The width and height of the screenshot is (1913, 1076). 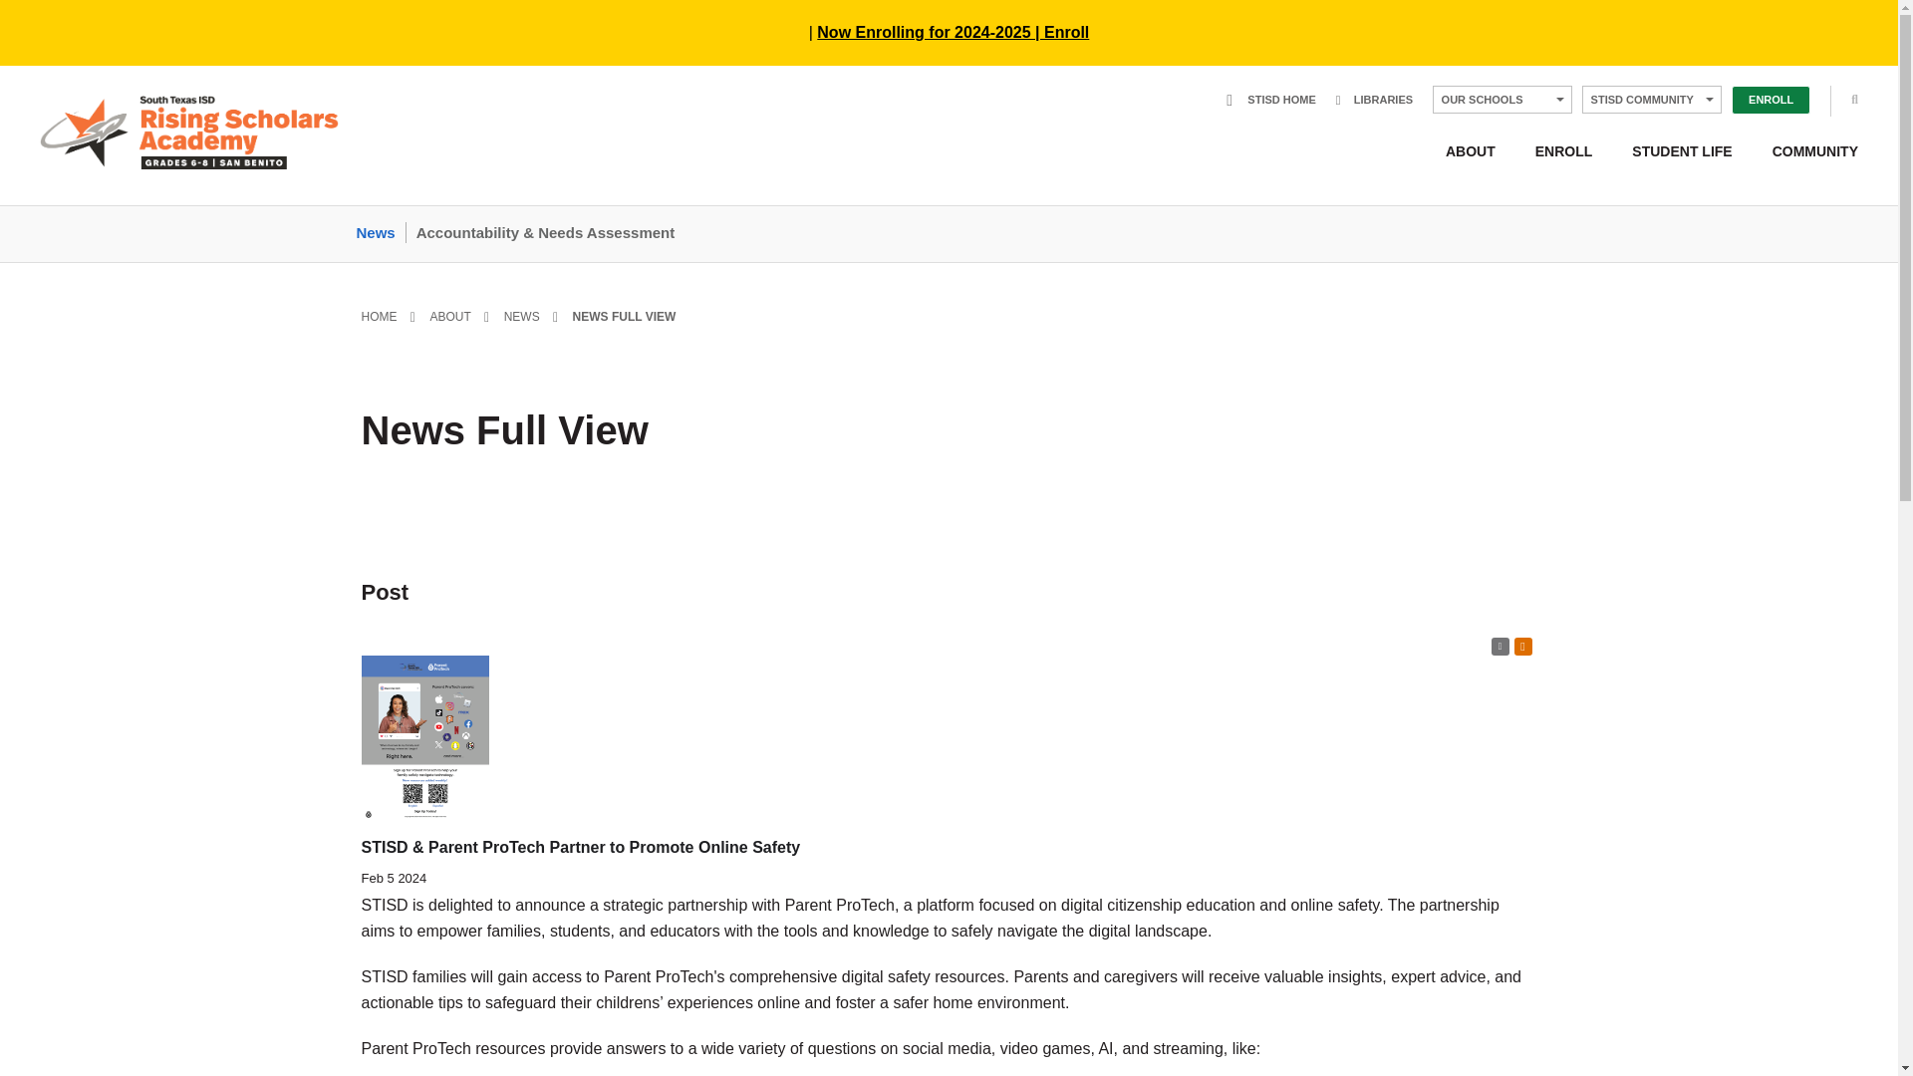 I want to click on ENROLL, so click(x=1563, y=151).